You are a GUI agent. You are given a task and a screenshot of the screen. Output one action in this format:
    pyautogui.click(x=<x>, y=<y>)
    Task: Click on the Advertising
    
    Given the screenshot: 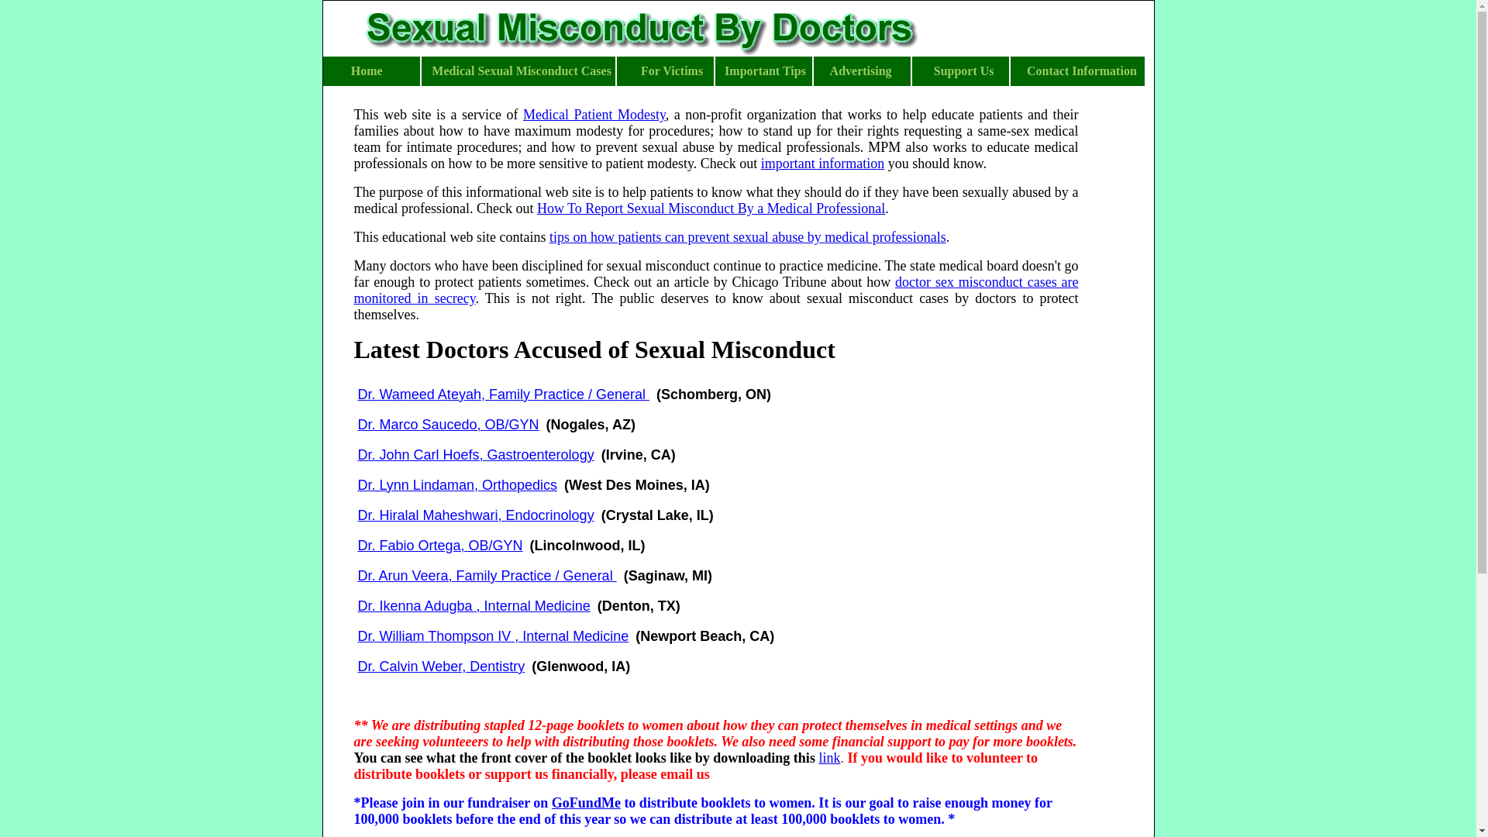 What is the action you would take?
    pyautogui.click(x=860, y=72)
    